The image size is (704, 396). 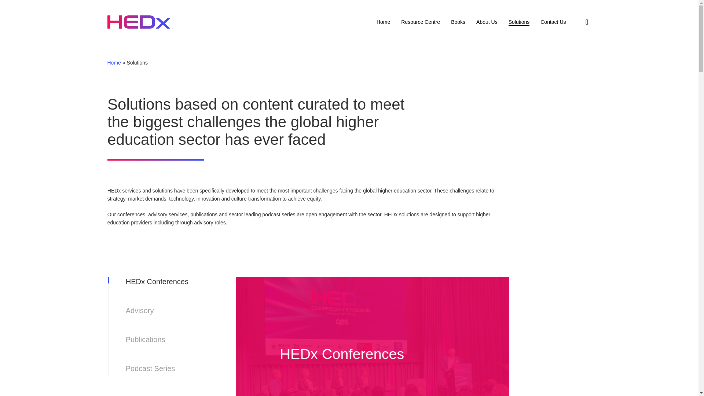 What do you see at coordinates (519, 22) in the screenshot?
I see `Resource Centre` at bounding box center [519, 22].